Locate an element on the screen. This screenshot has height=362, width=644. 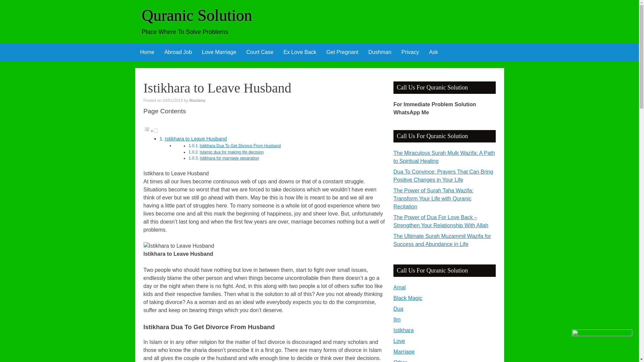
Home is located at coordinates (147, 52).